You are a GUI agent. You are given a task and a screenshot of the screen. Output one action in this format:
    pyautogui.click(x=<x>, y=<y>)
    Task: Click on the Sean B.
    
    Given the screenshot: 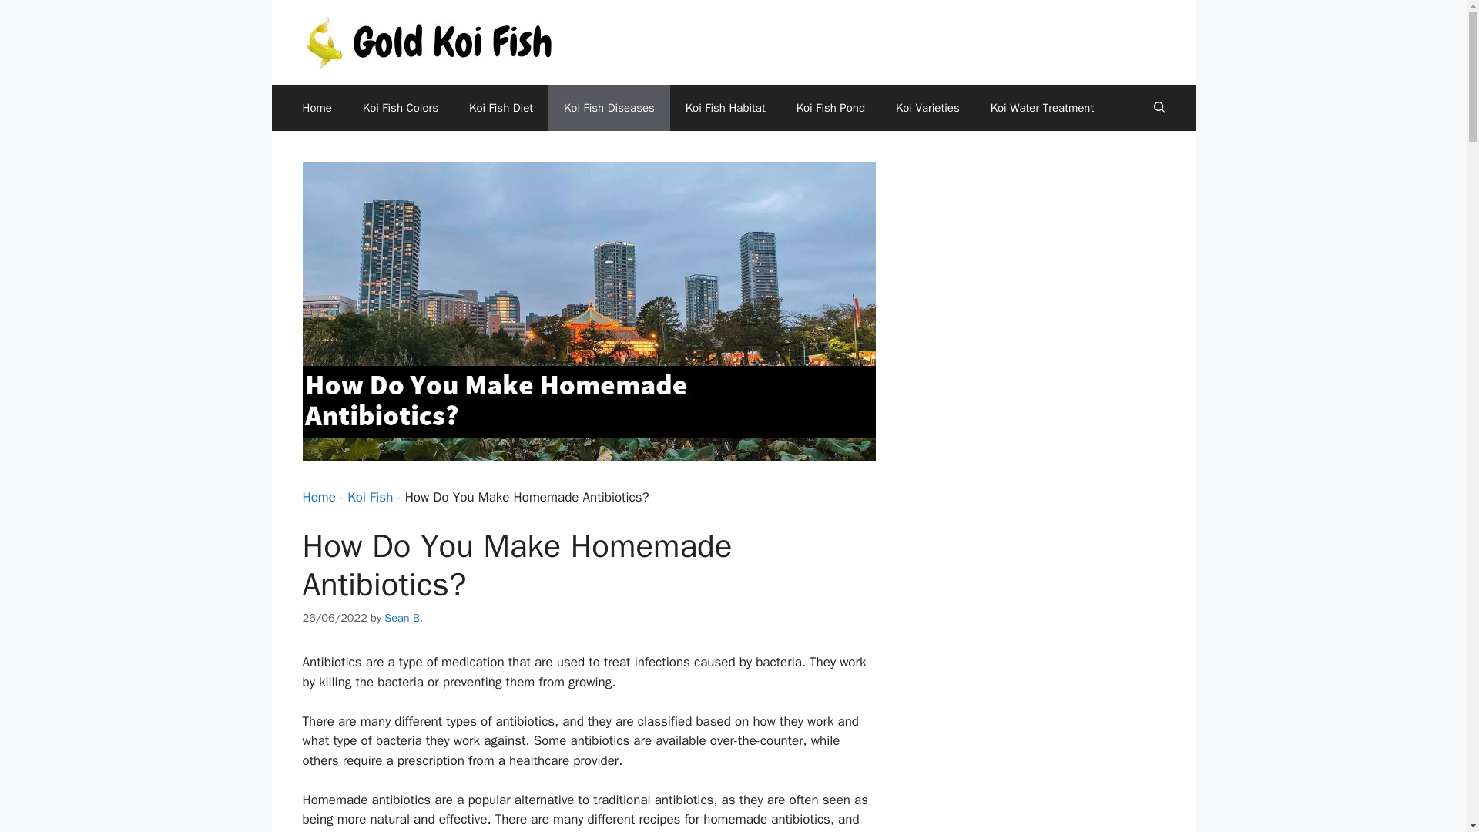 What is the action you would take?
    pyautogui.click(x=404, y=618)
    